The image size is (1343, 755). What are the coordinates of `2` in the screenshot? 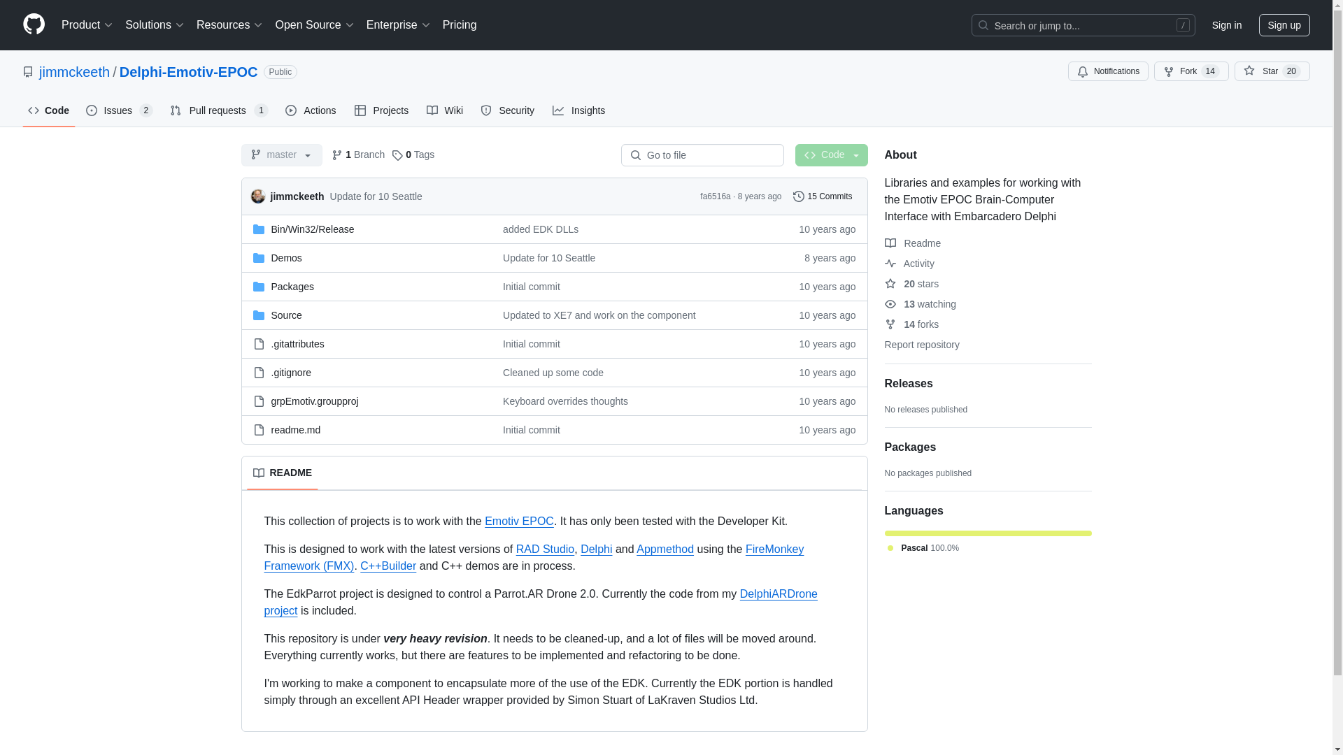 It's located at (147, 110).